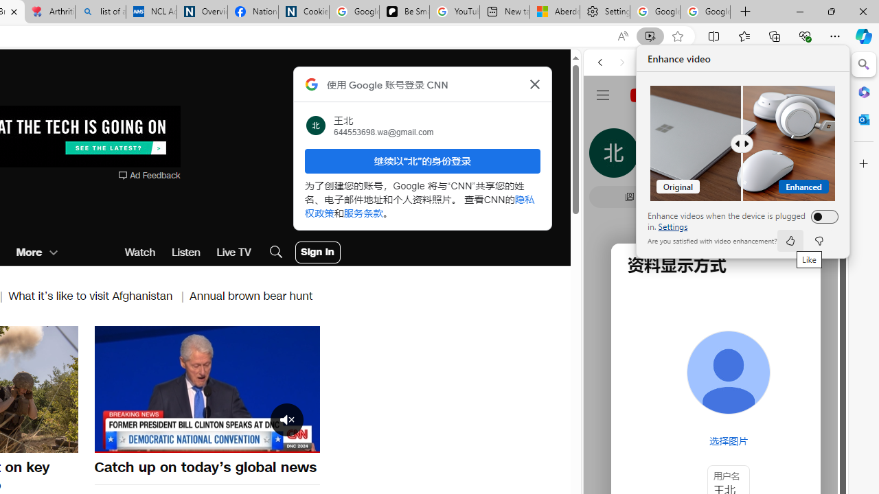 Image resolution: width=879 pixels, height=494 pixels. Describe the element at coordinates (100, 12) in the screenshot. I see `list of asthma inhalers uk - Search` at that location.